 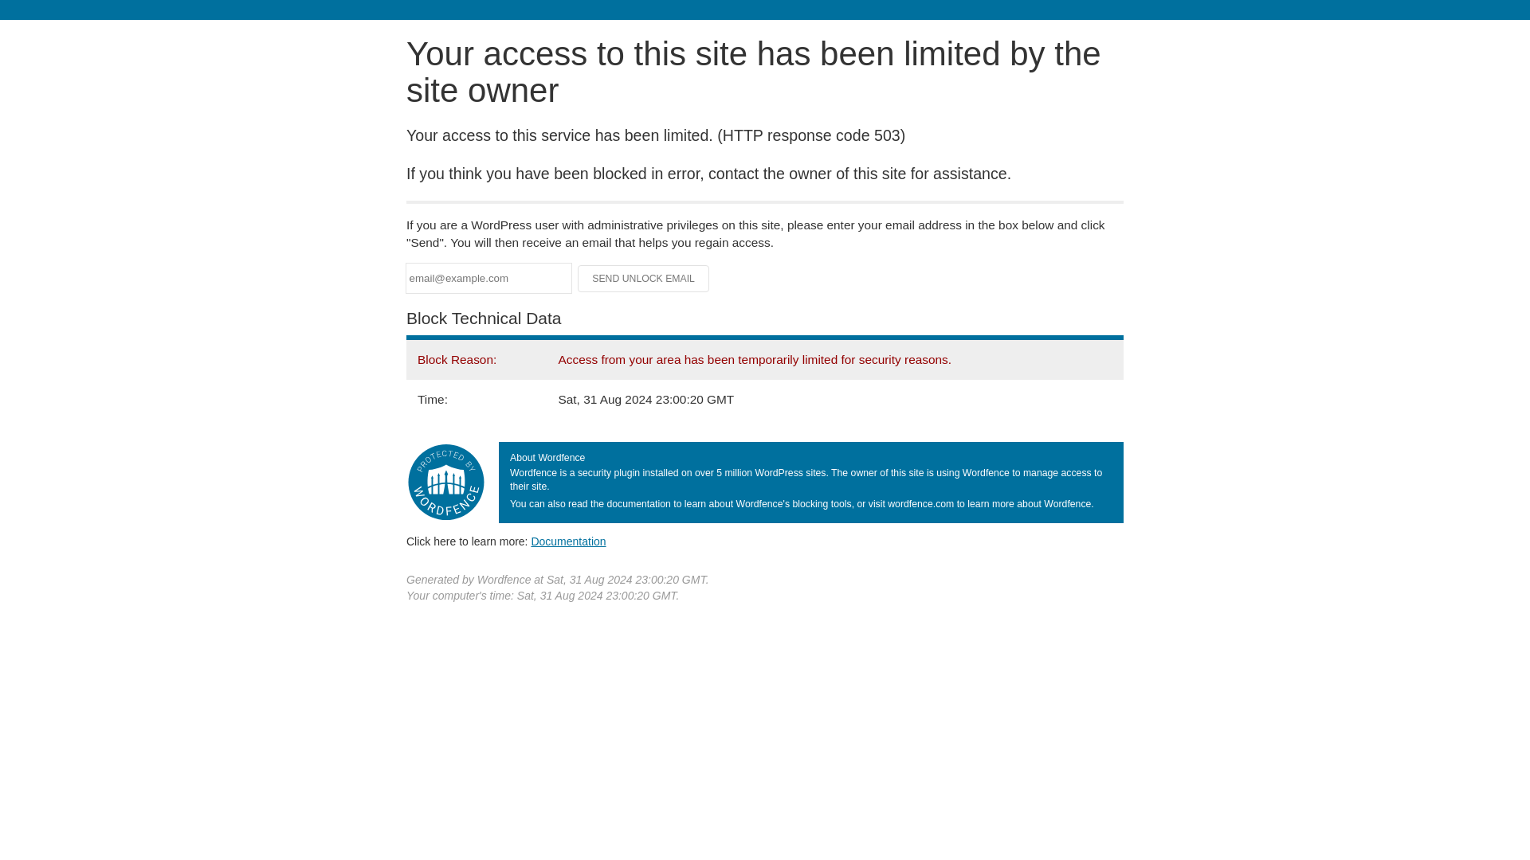 What do you see at coordinates (568, 541) in the screenshot?
I see `Documentation` at bounding box center [568, 541].